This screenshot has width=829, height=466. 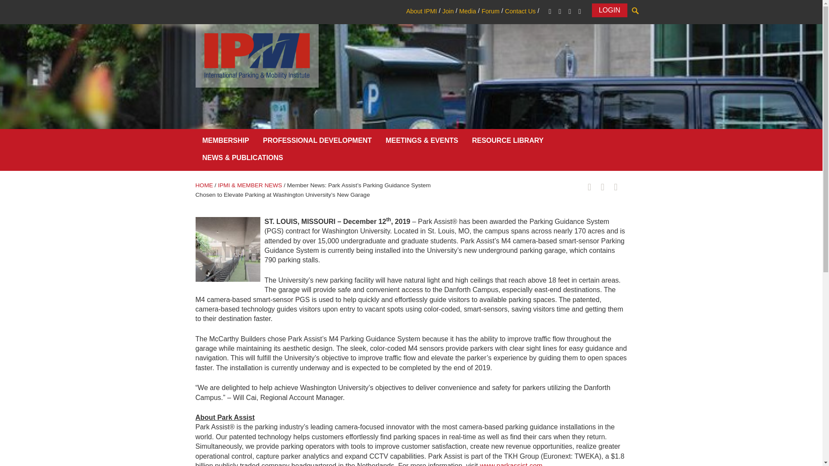 What do you see at coordinates (447, 11) in the screenshot?
I see `Join` at bounding box center [447, 11].